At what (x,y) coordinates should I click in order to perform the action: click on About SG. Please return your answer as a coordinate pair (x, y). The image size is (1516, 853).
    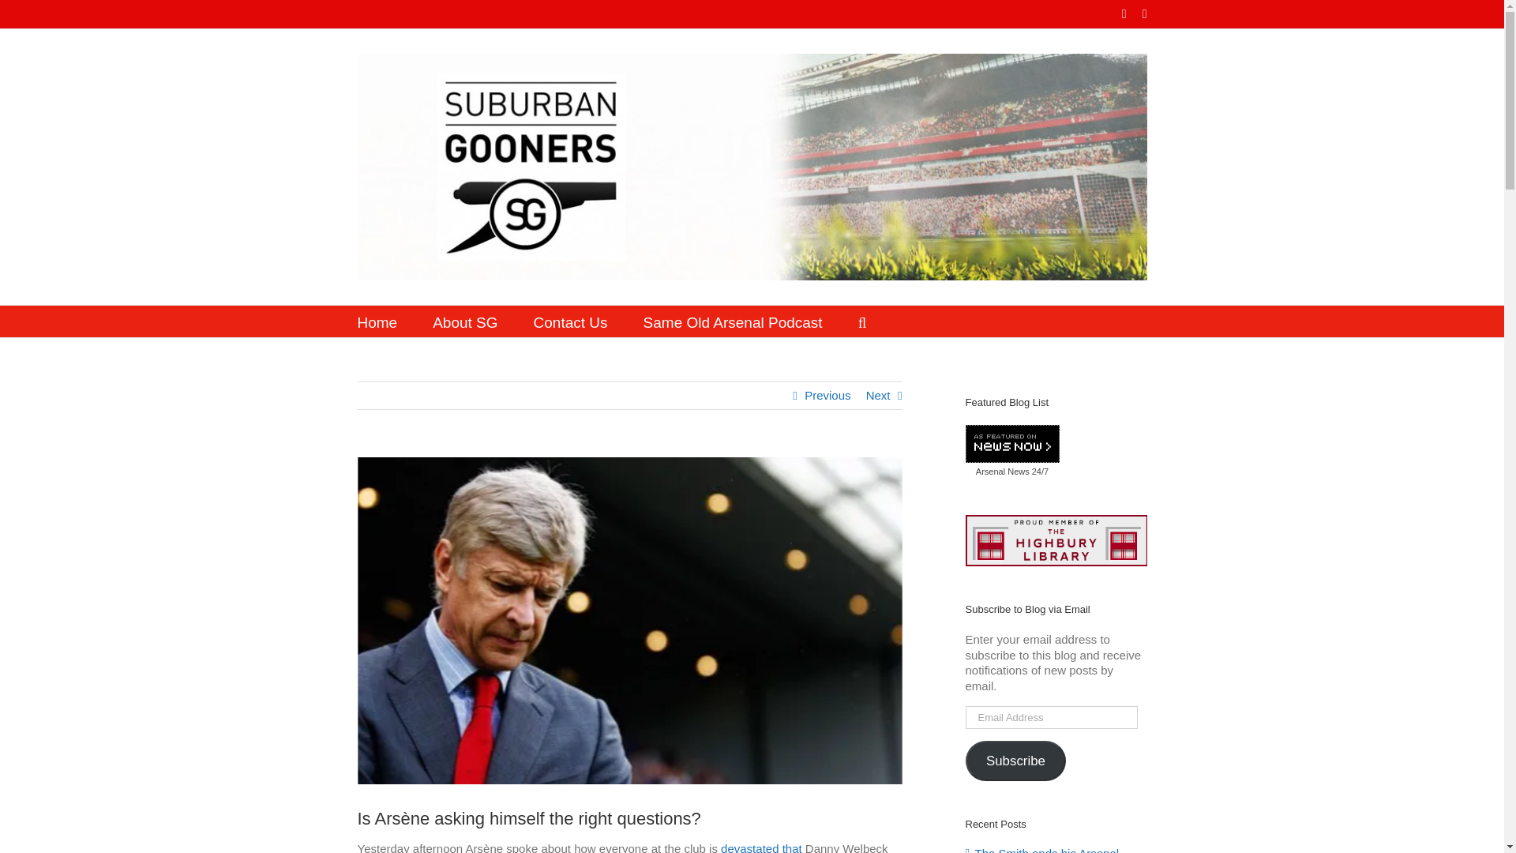
    Looking at the image, I should click on (464, 321).